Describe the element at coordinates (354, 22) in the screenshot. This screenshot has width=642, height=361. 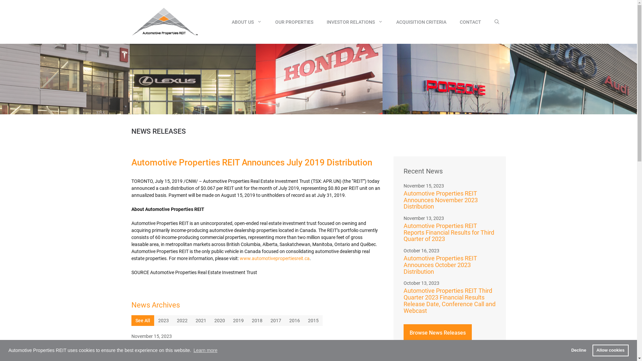
I see `INVESTOR RELATIONS` at that location.